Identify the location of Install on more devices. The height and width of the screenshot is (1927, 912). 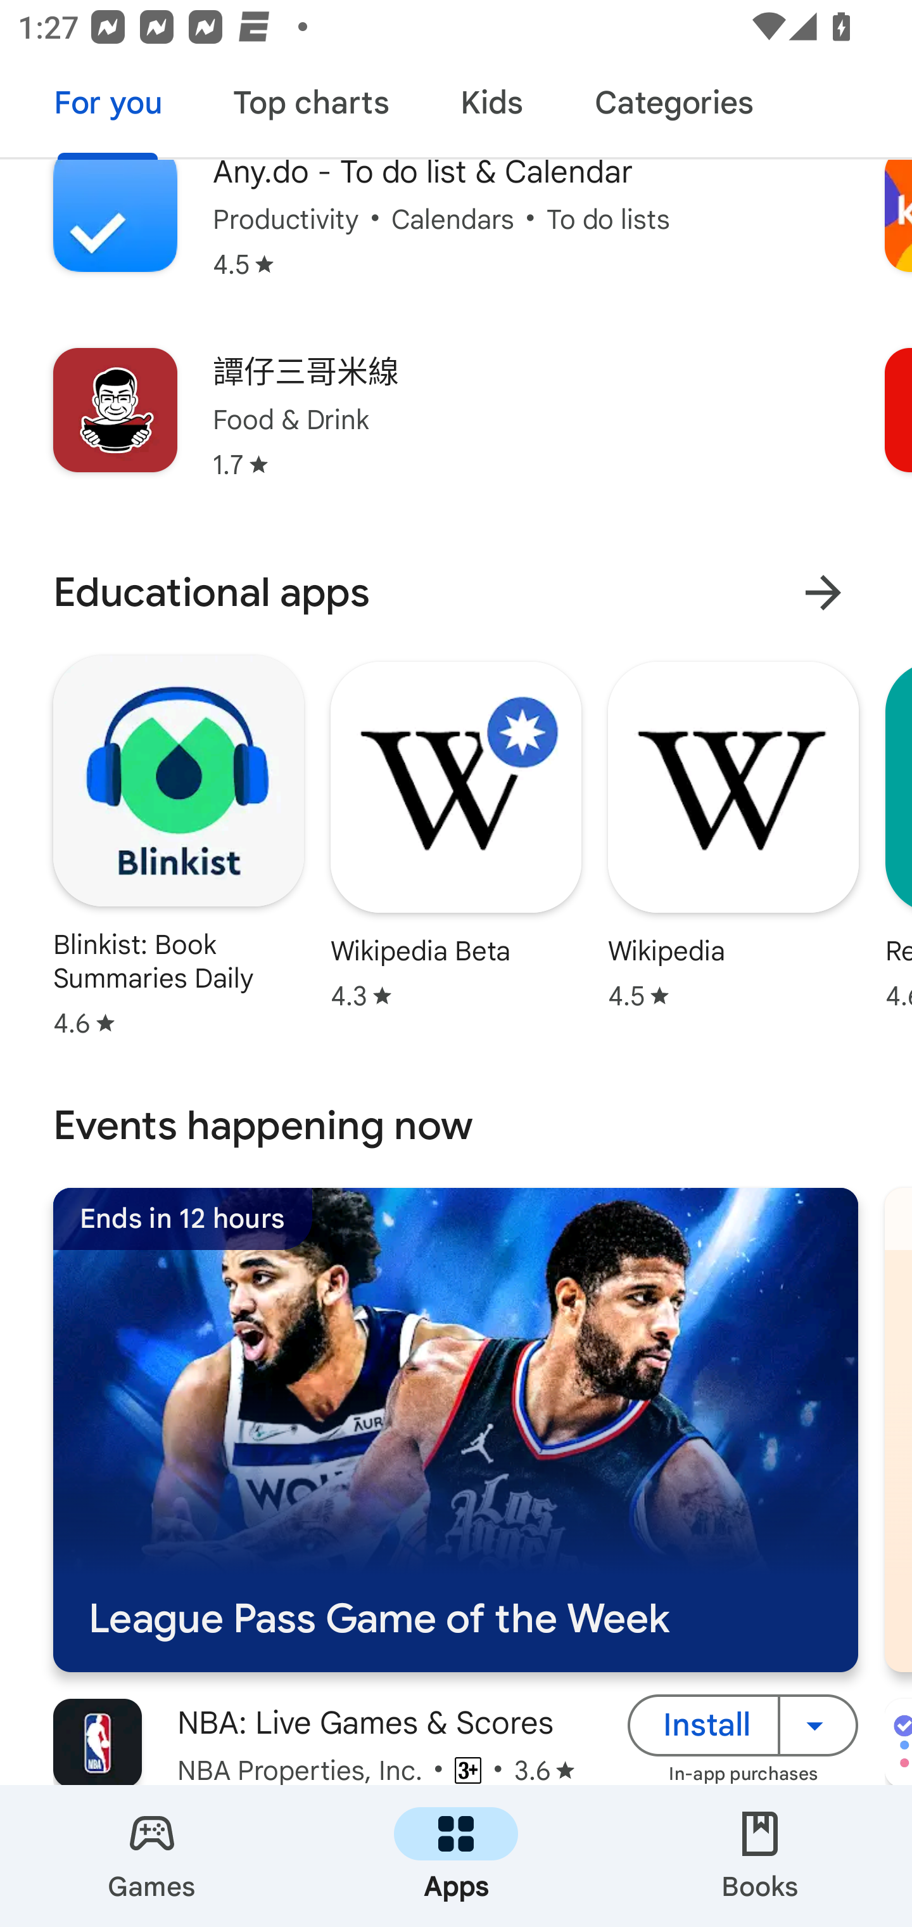
(818, 1725).